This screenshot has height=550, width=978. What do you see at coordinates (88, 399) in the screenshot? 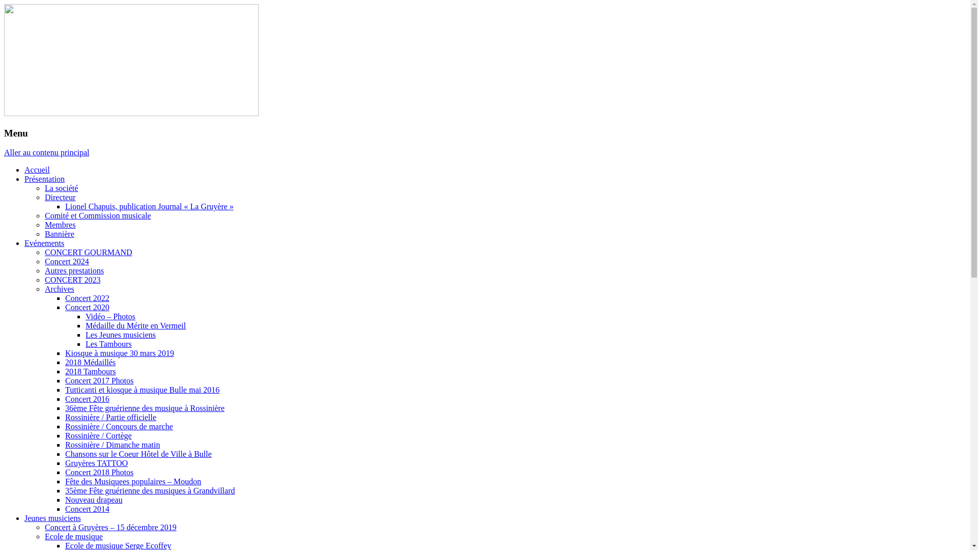
I see `Concert 2016` at bounding box center [88, 399].